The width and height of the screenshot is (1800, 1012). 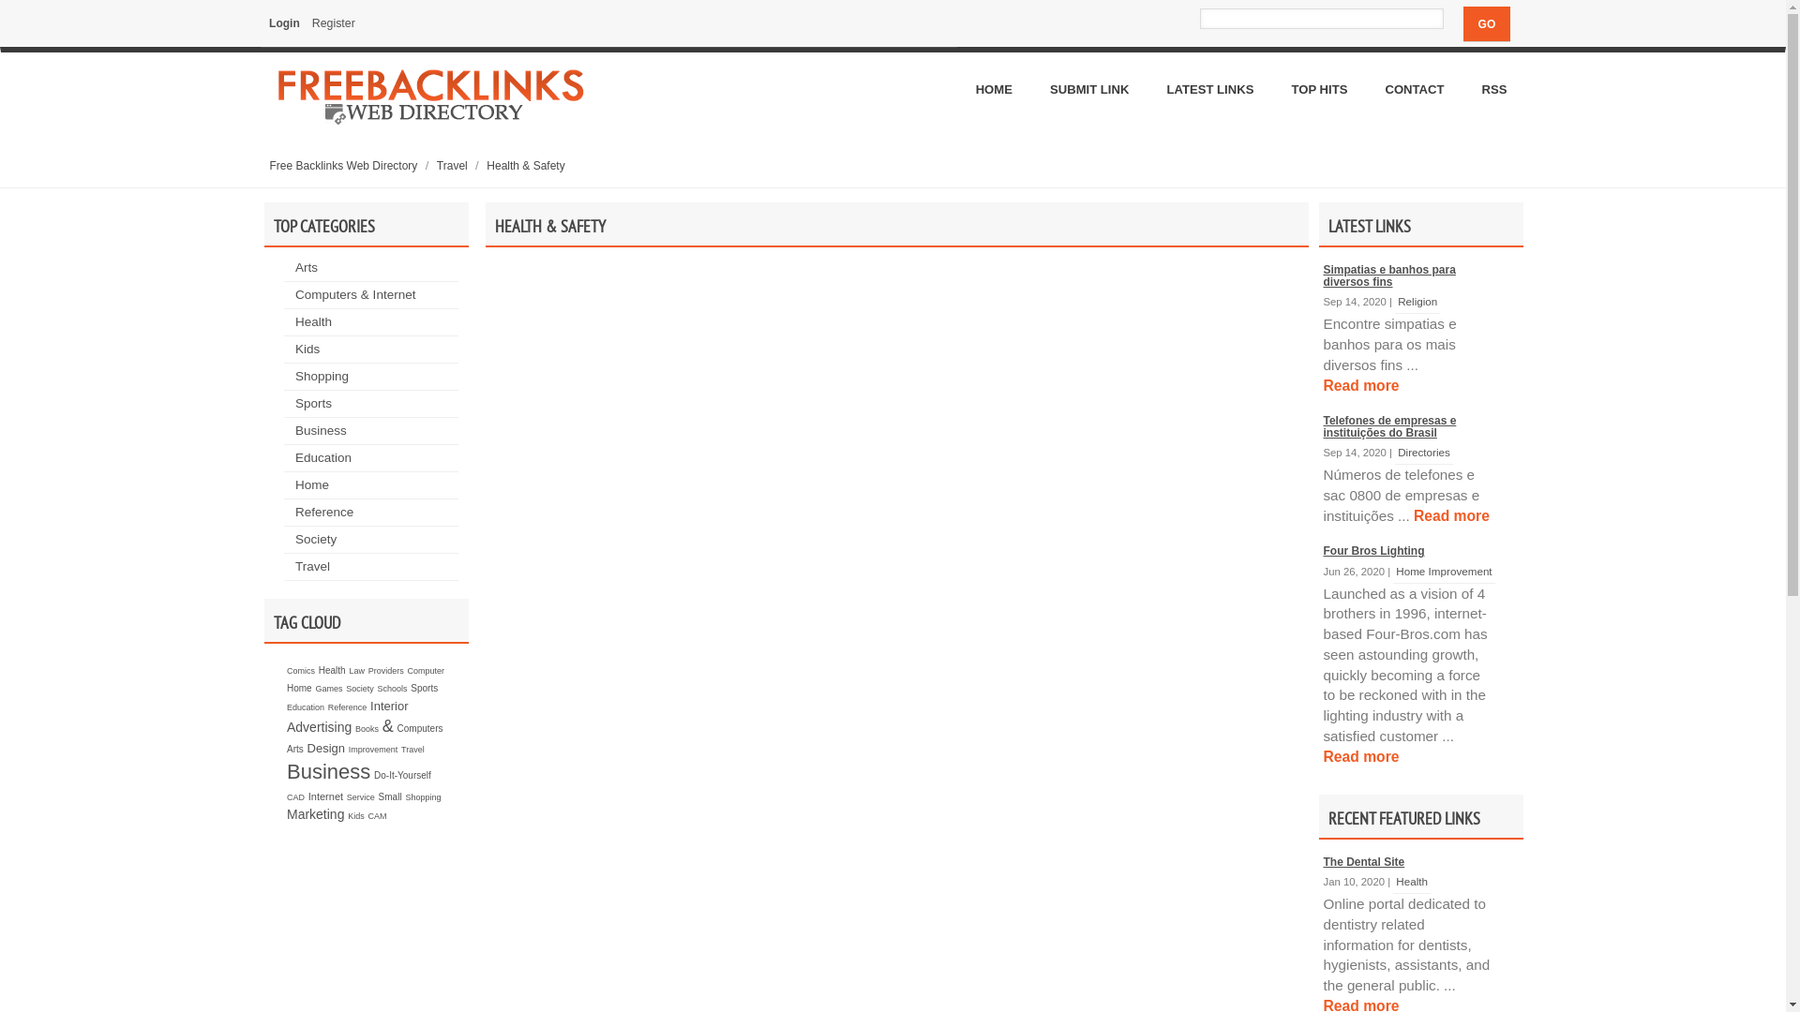 I want to click on Society, so click(x=316, y=540).